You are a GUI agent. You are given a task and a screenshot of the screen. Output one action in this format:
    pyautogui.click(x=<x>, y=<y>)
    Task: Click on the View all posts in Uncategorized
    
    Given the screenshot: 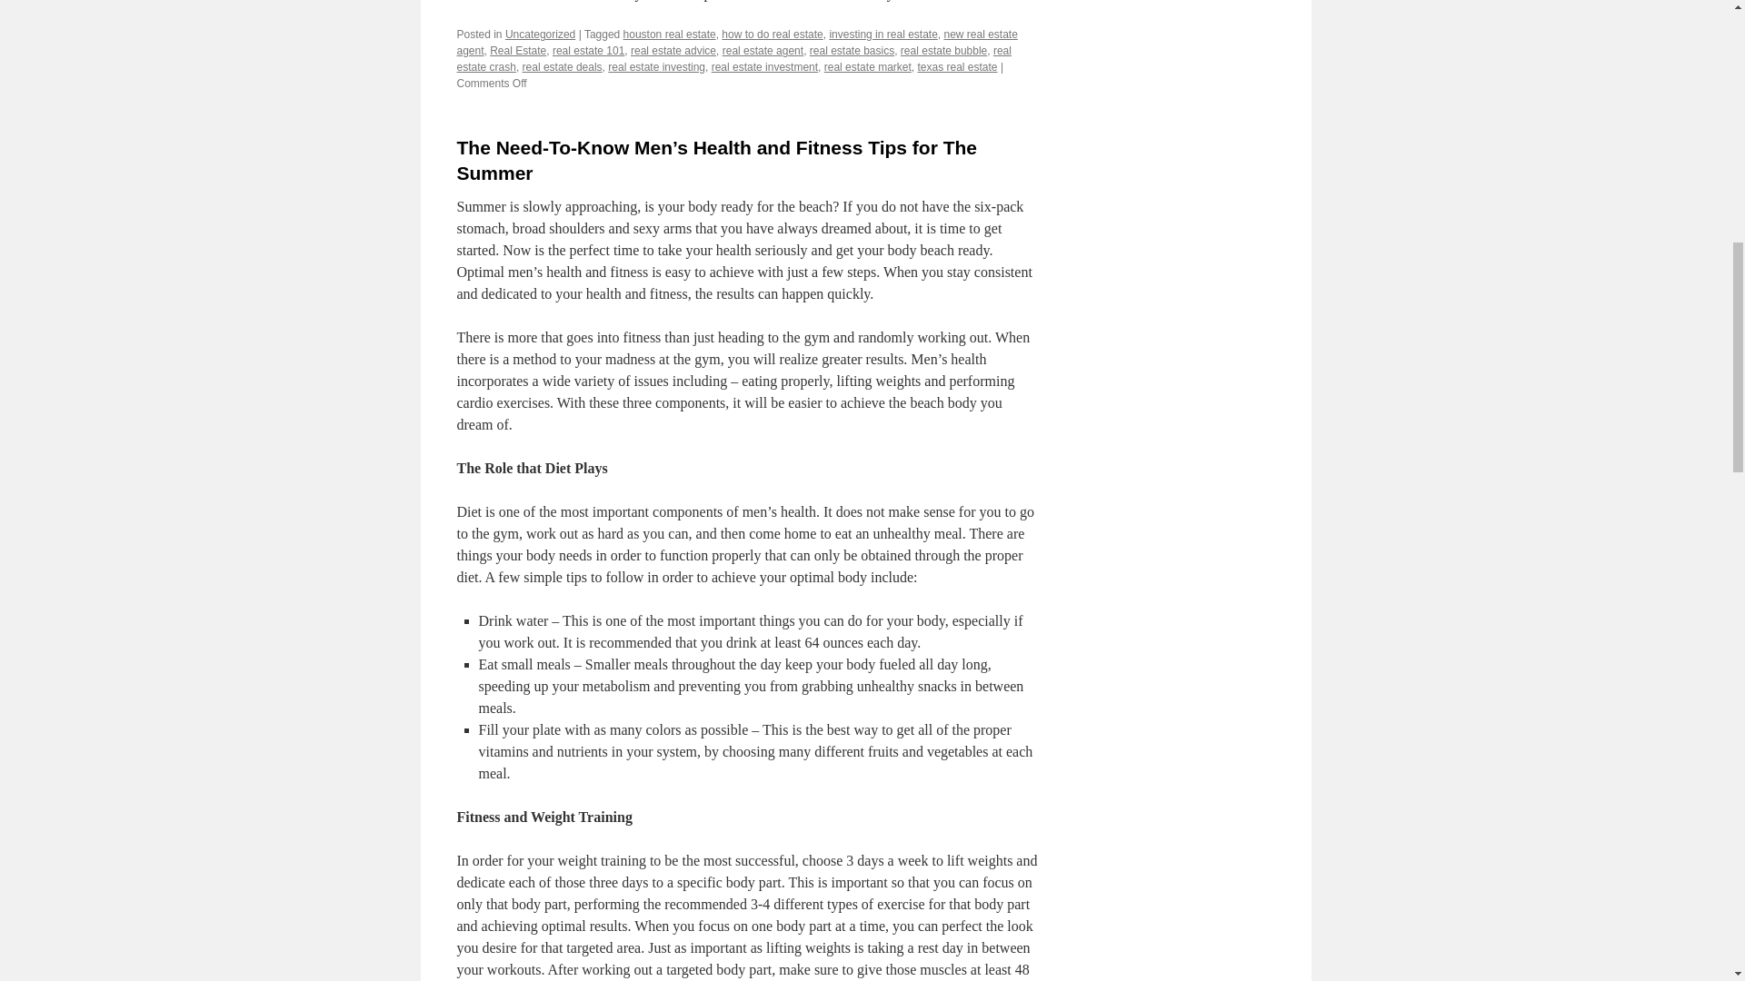 What is the action you would take?
    pyautogui.click(x=540, y=35)
    